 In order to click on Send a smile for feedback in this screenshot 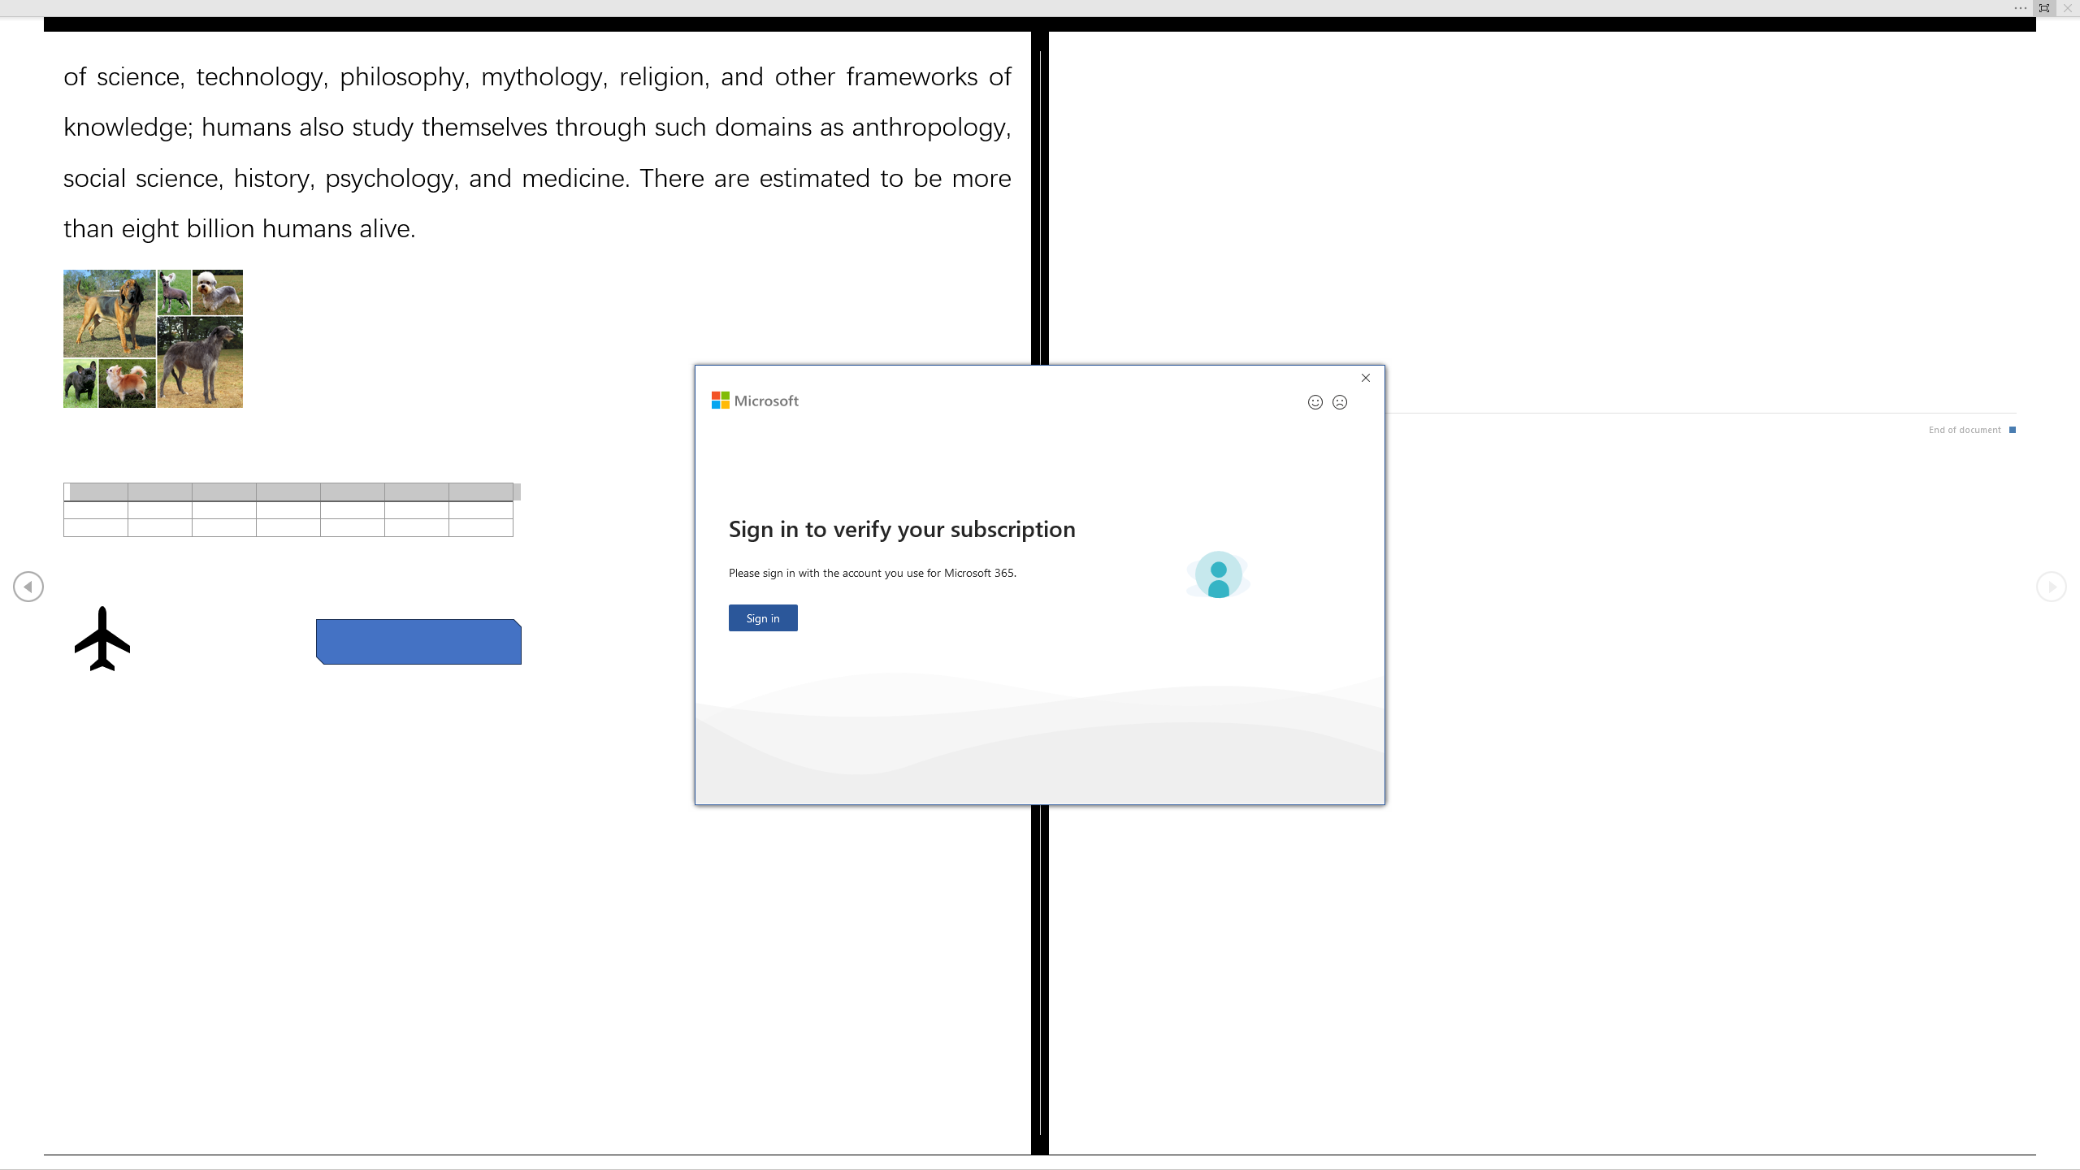, I will do `click(1315, 401)`.